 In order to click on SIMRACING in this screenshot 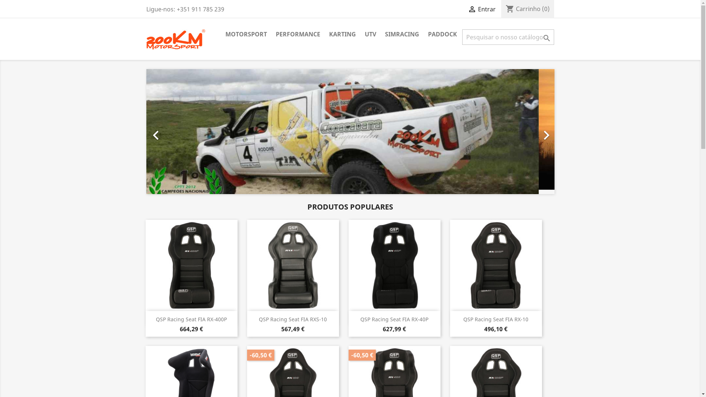, I will do `click(402, 35)`.